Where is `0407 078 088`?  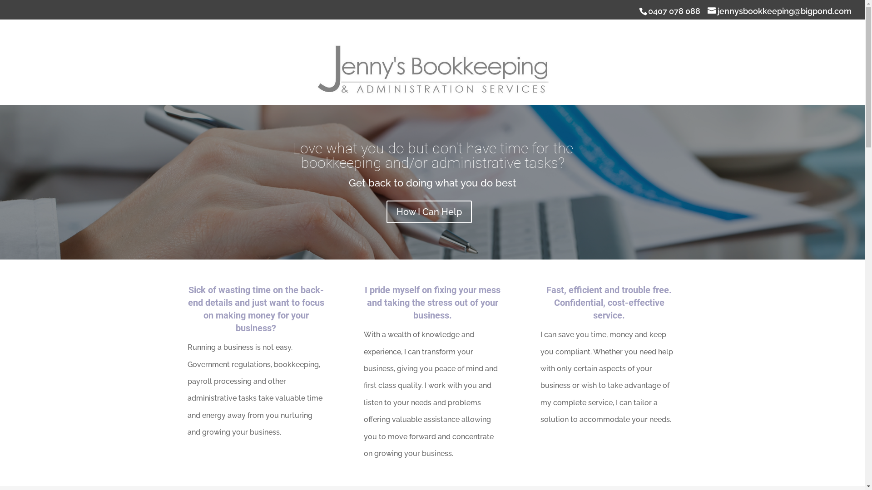
0407 078 088 is located at coordinates (673, 11).